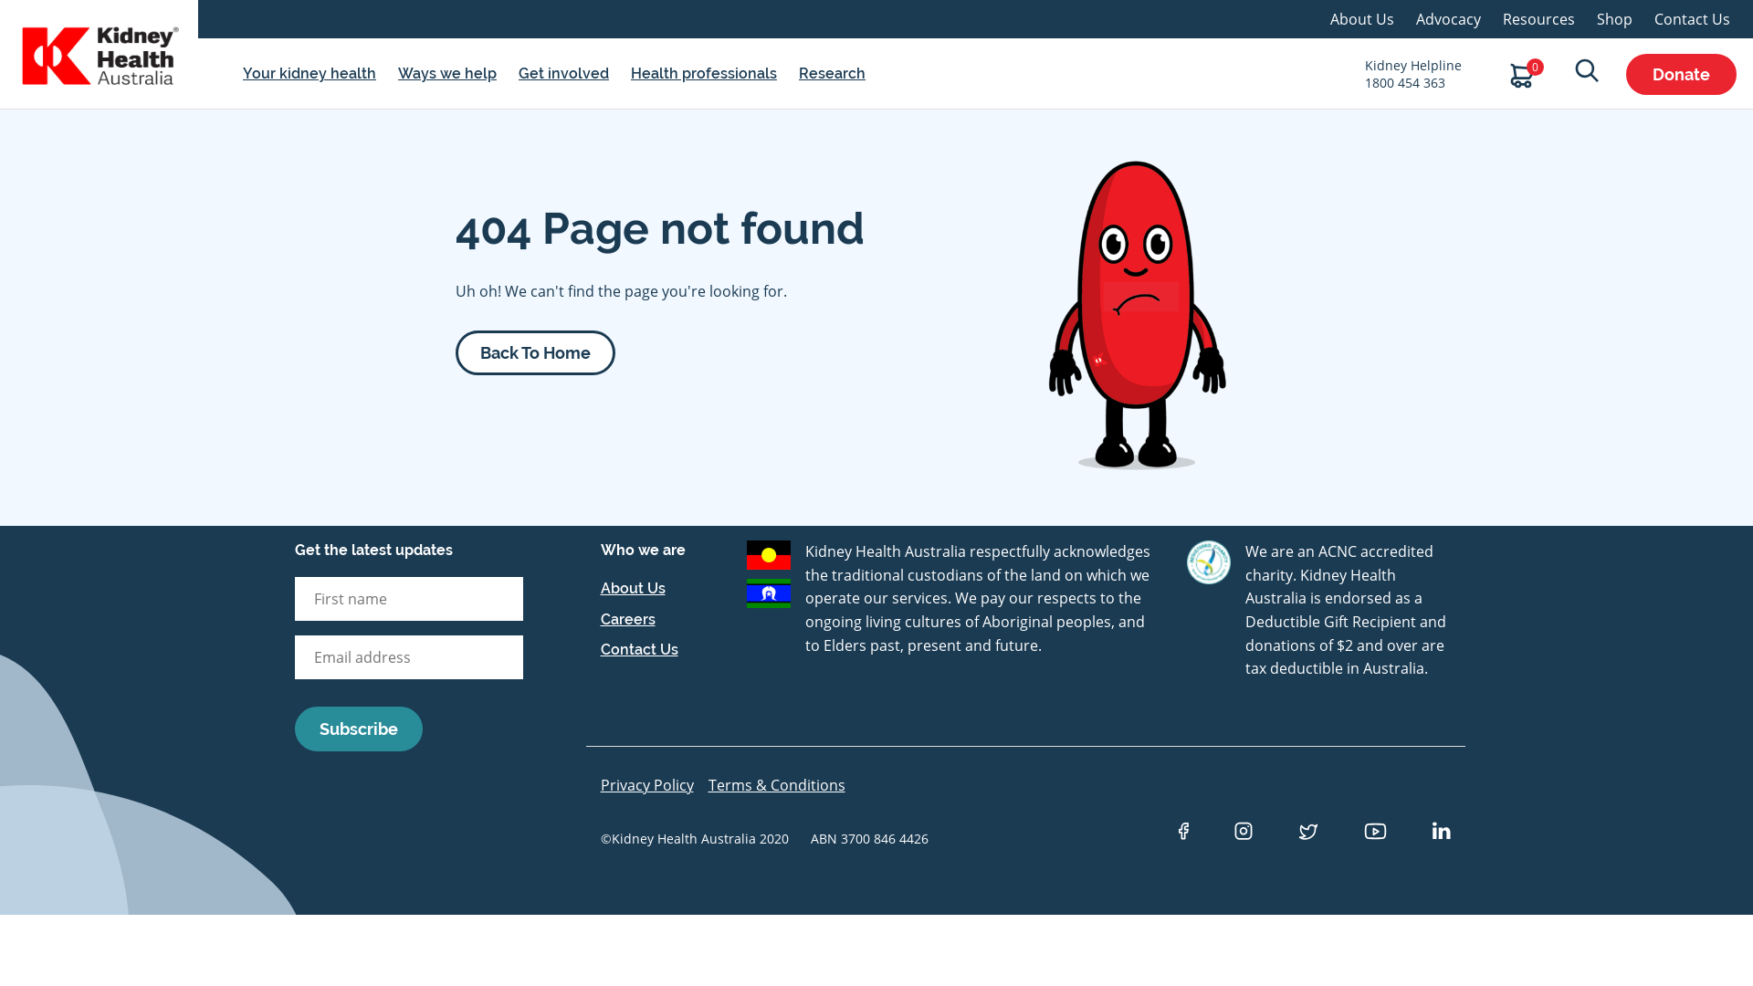 The image size is (1753, 986). What do you see at coordinates (1674, 73) in the screenshot?
I see `Donate` at bounding box center [1674, 73].